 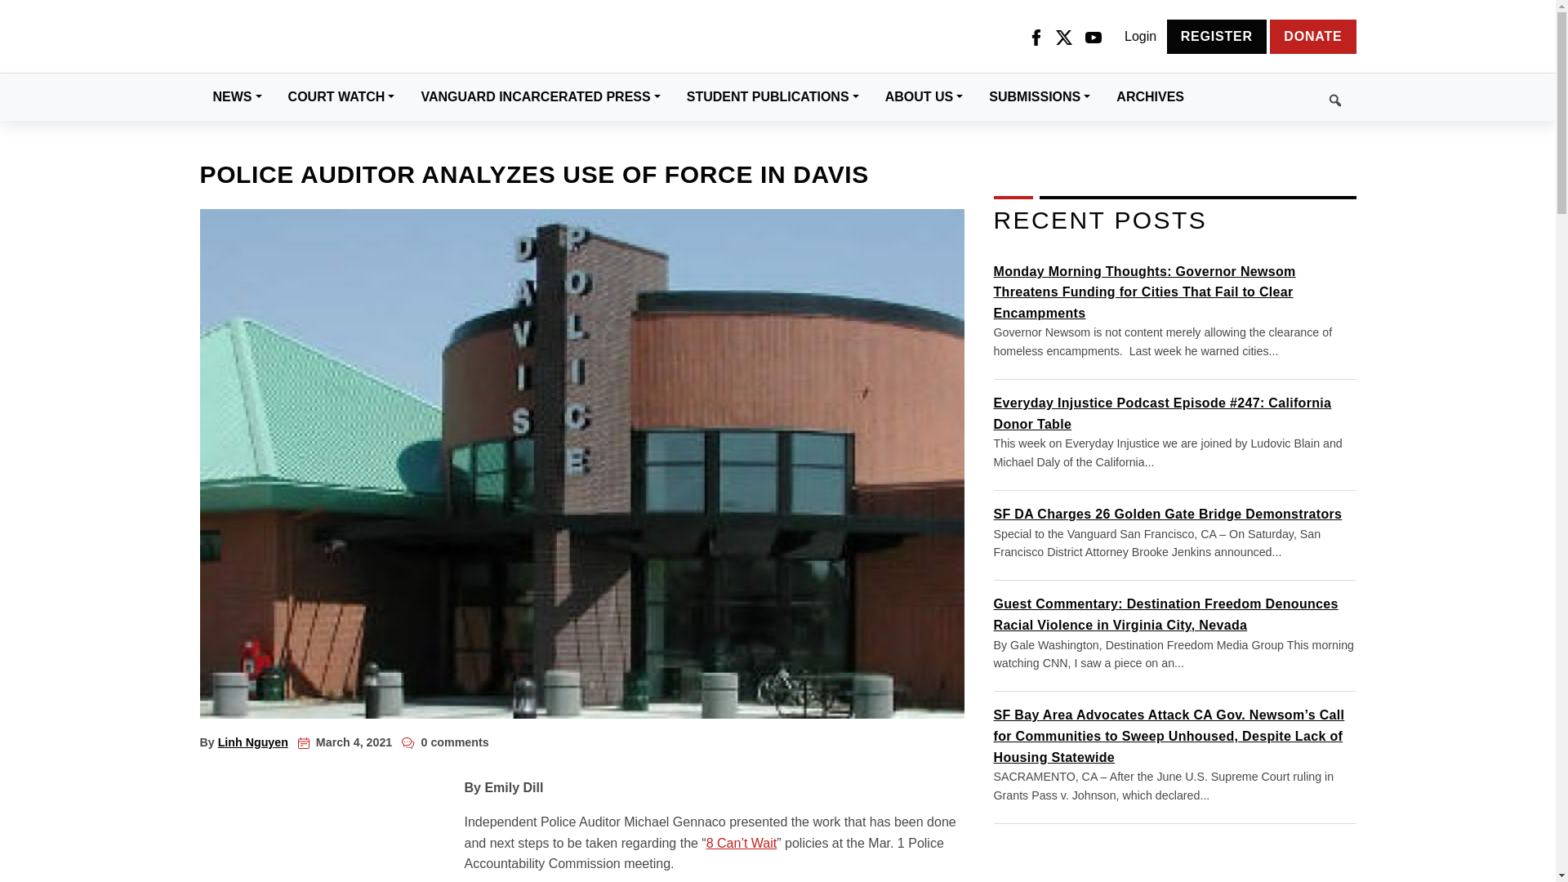 I want to click on Login, so click(x=1140, y=37).